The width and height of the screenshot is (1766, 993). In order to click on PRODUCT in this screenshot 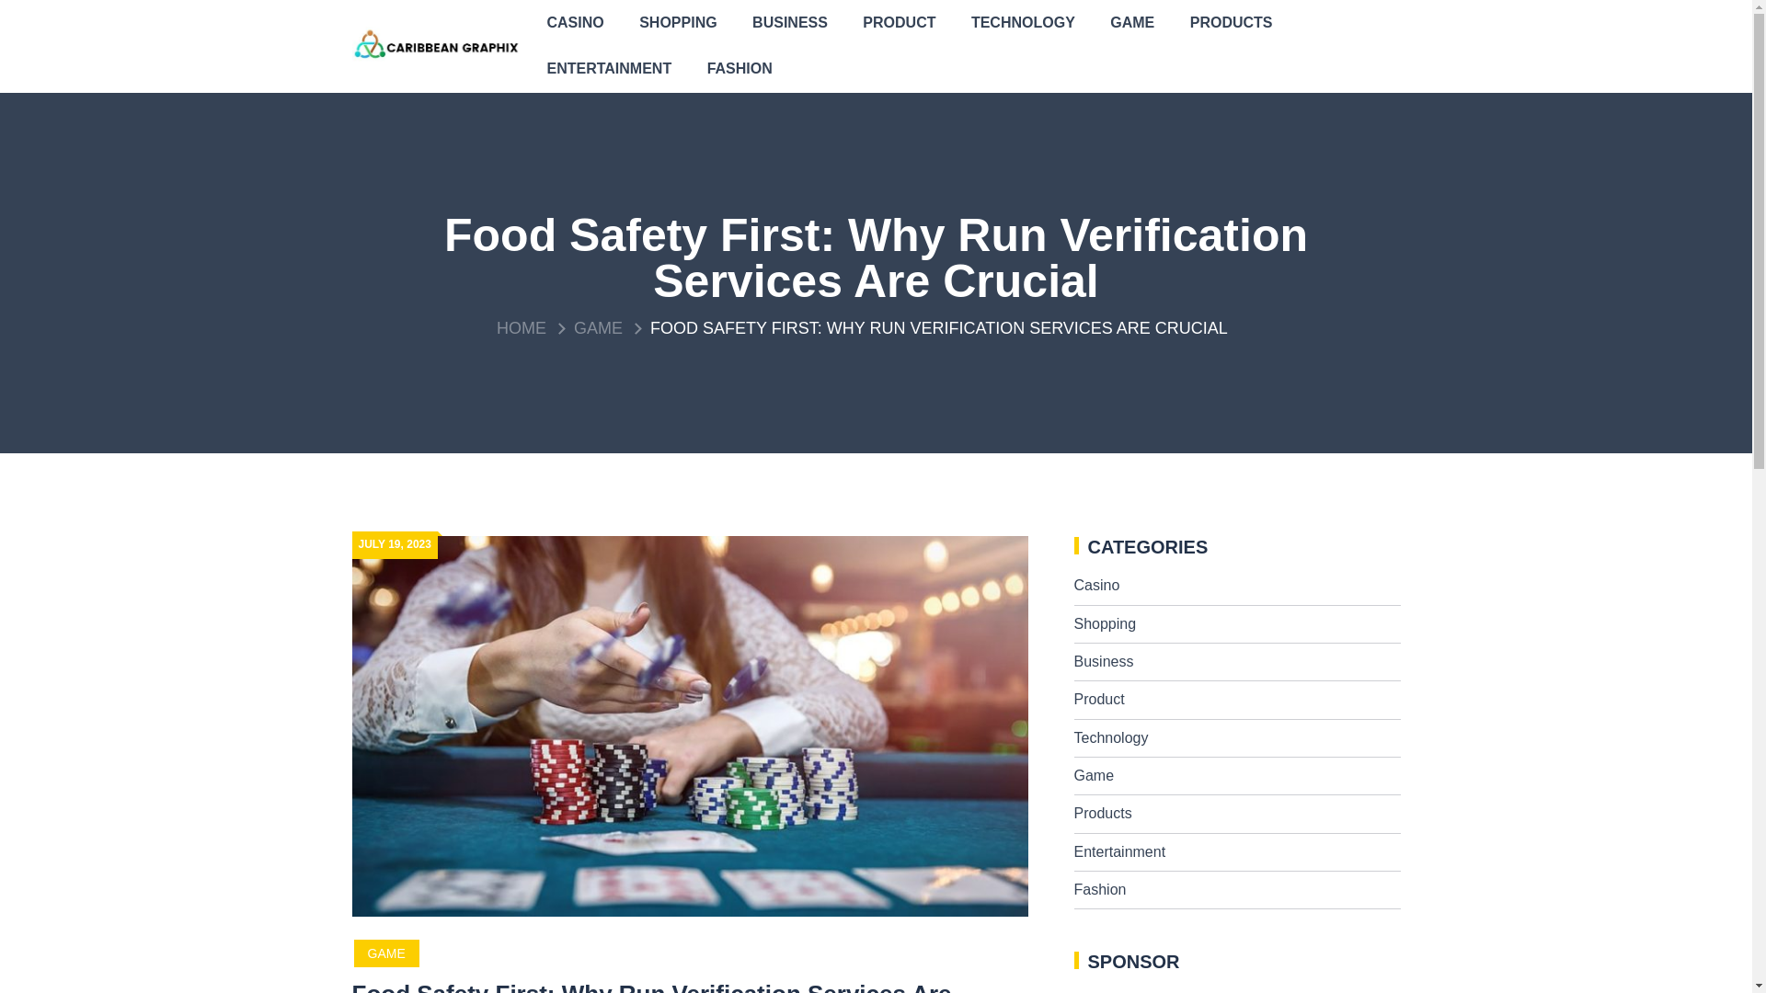, I will do `click(900, 22)`.